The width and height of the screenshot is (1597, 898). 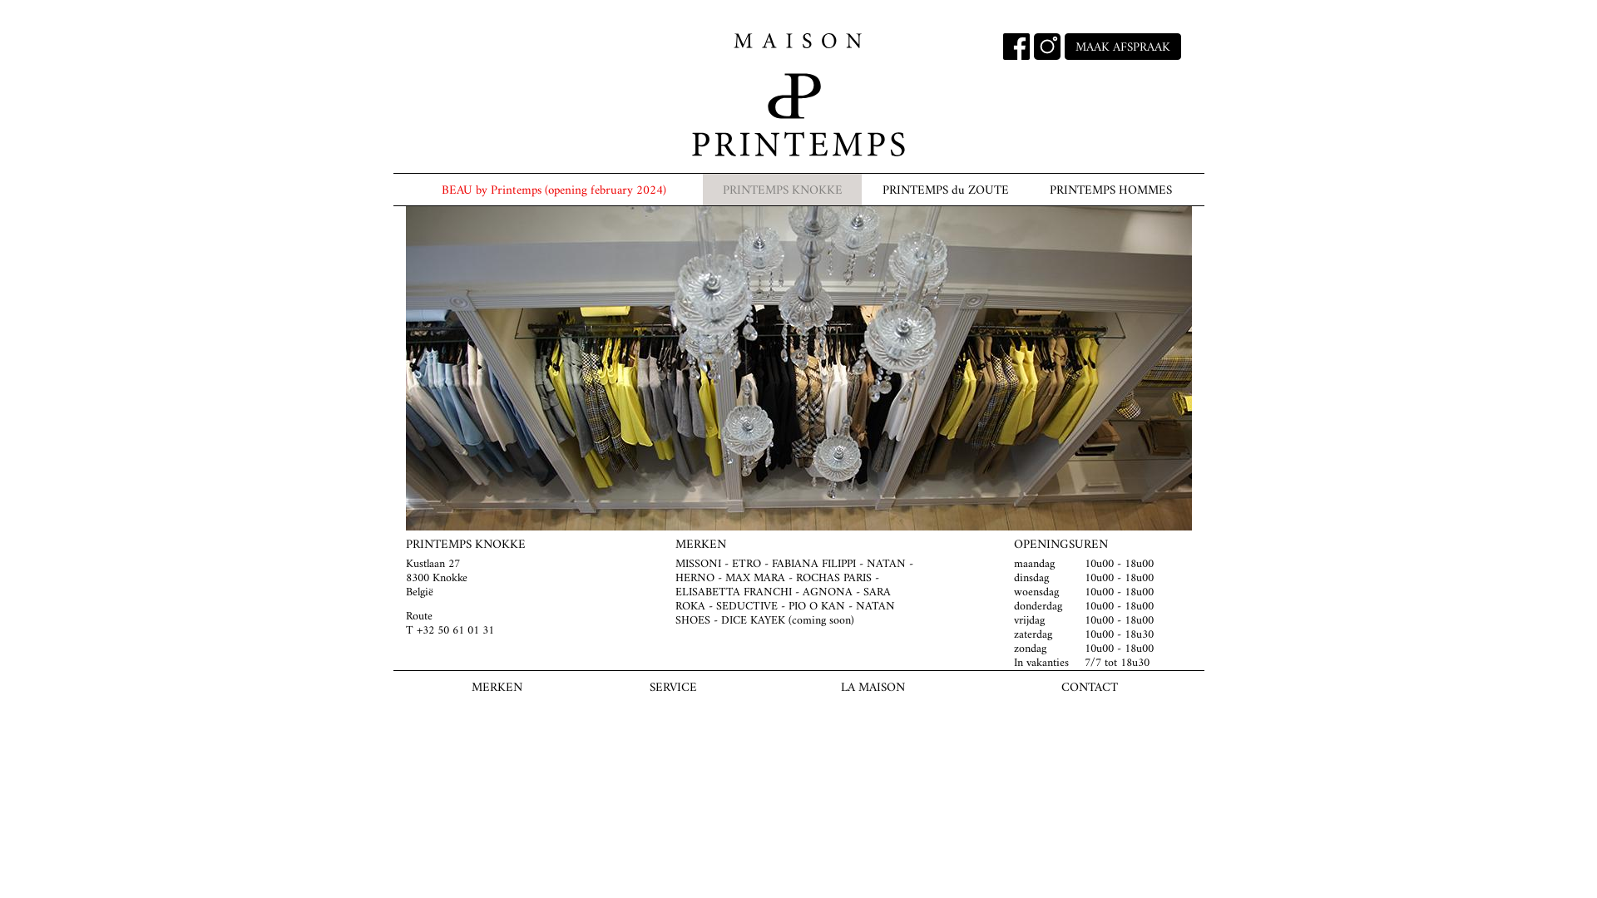 I want to click on PRINTEMPS HOMMES, so click(x=1111, y=190).